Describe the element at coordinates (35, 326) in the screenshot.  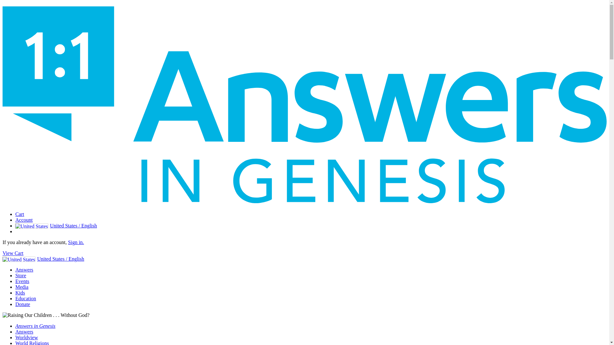
I see `Answers in Genesis` at that location.